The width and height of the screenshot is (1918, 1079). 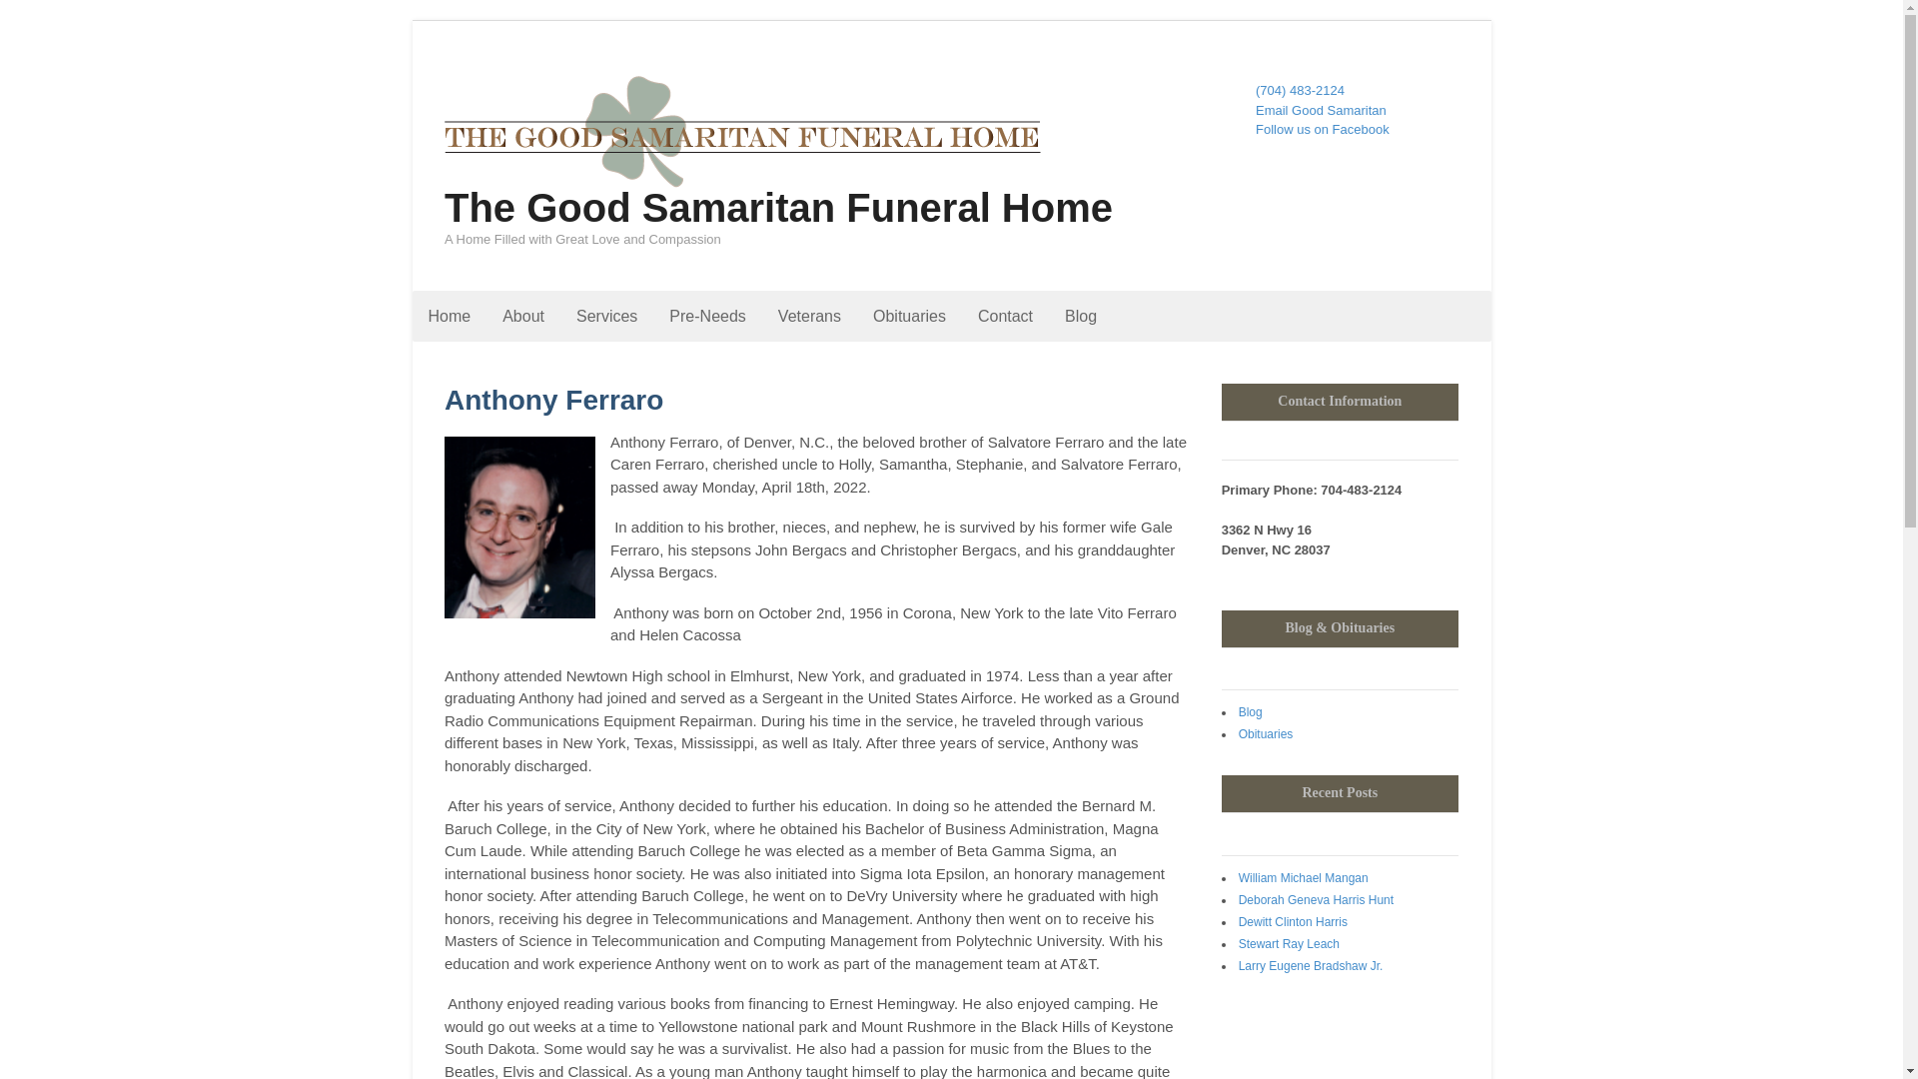 What do you see at coordinates (450, 316) in the screenshot?
I see `Home` at bounding box center [450, 316].